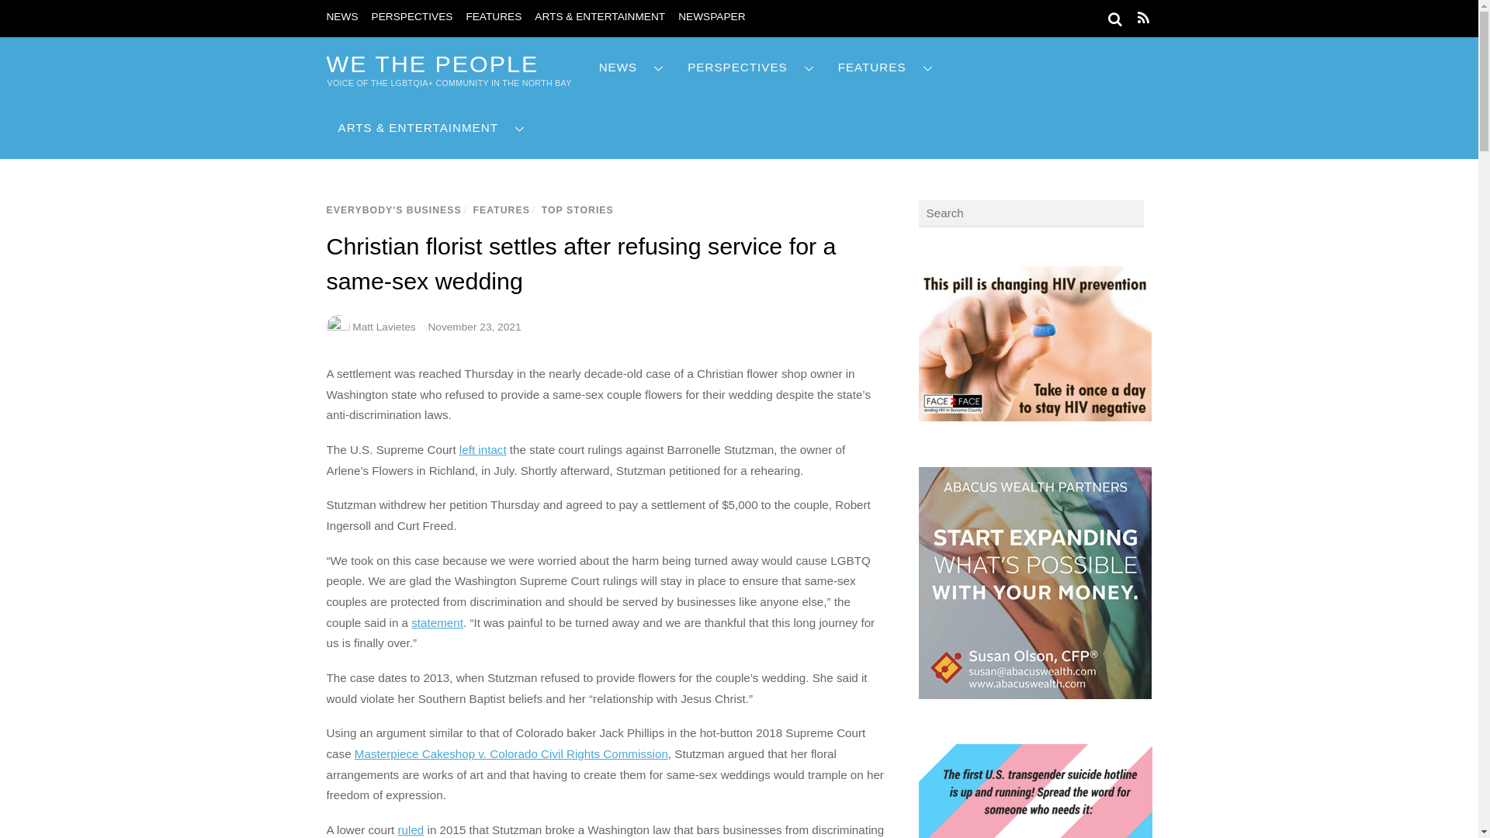 This screenshot has height=838, width=1490. I want to click on NEWS, so click(632, 68).